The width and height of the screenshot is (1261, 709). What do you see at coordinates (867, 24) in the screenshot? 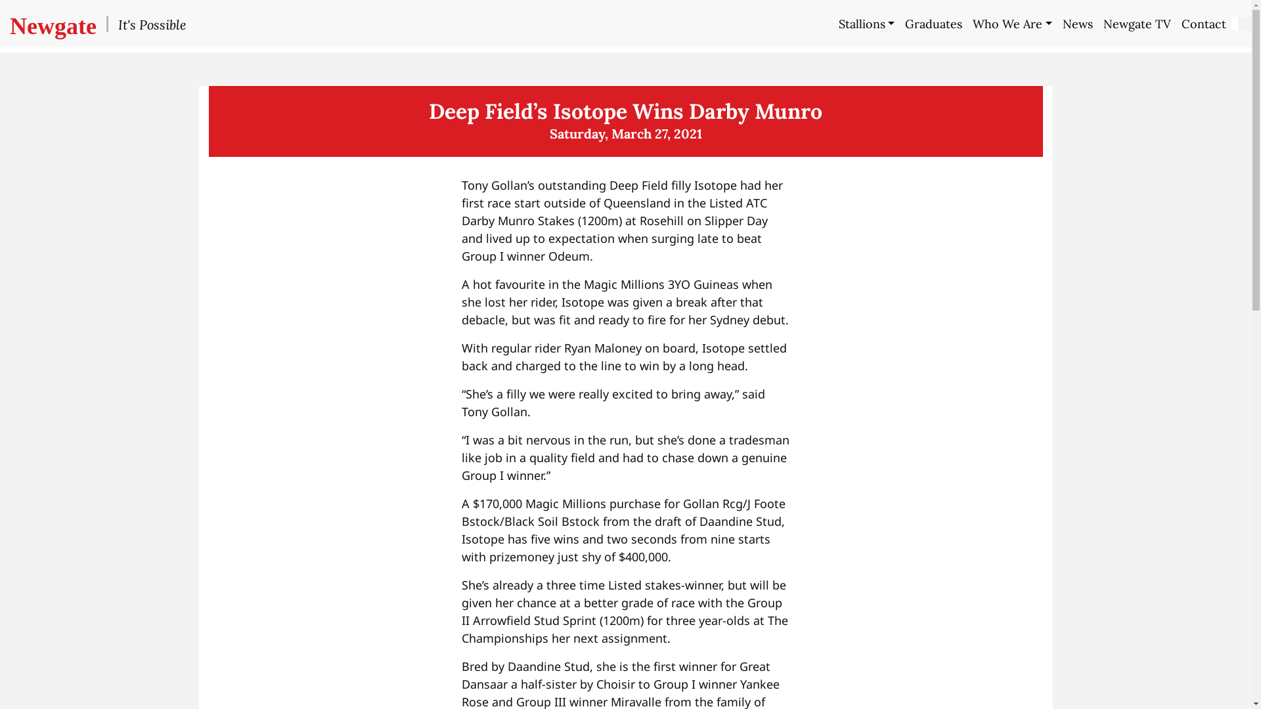
I see `Stallions` at bounding box center [867, 24].